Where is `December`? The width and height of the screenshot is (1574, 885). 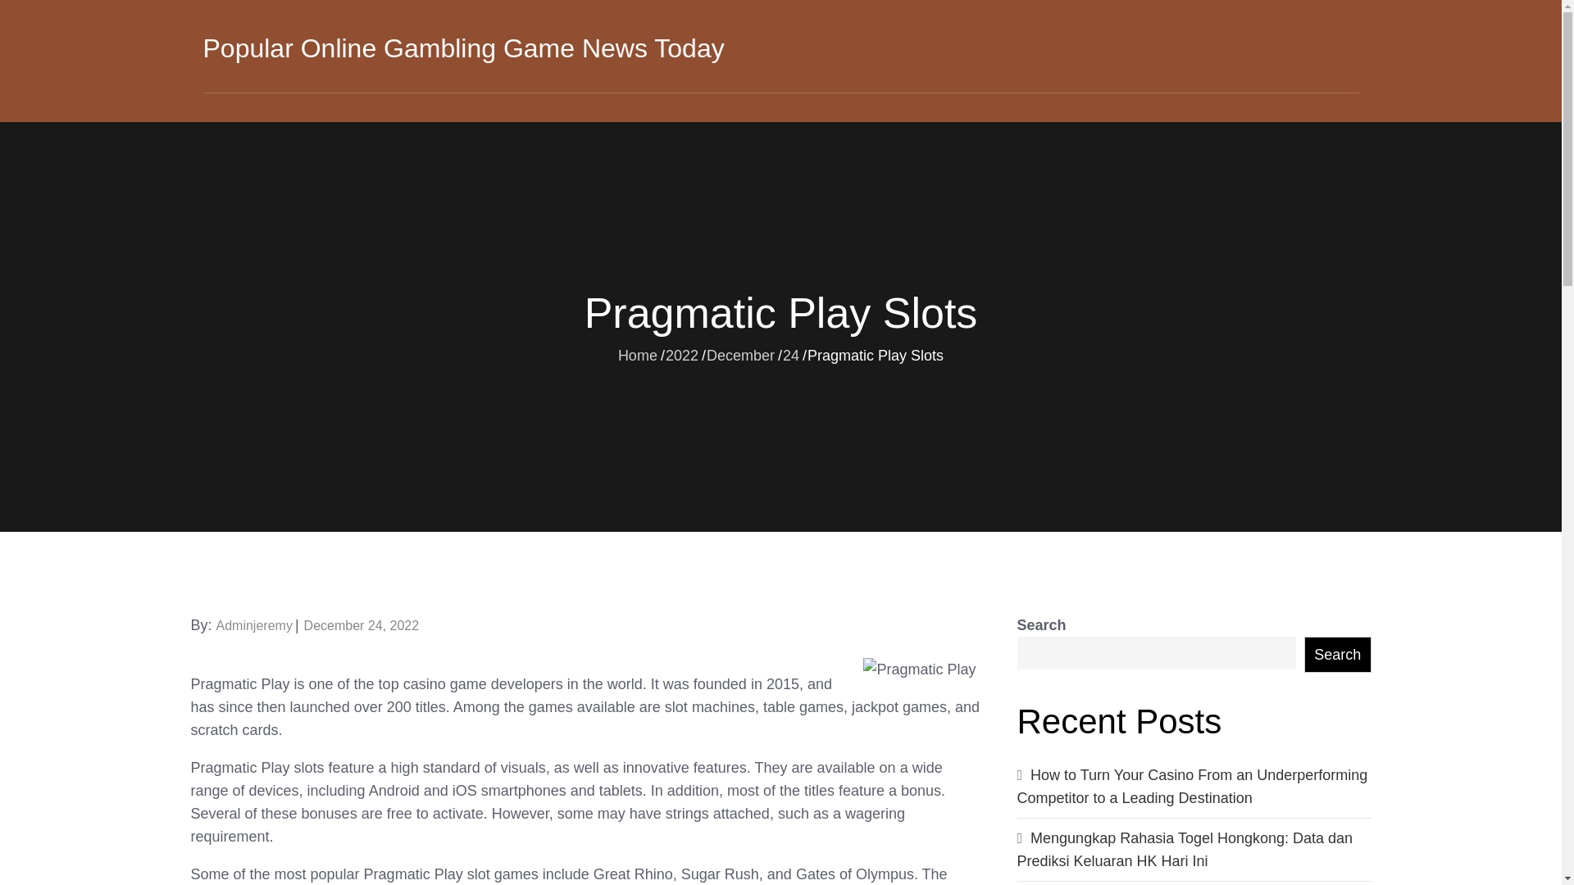 December is located at coordinates (740, 354).